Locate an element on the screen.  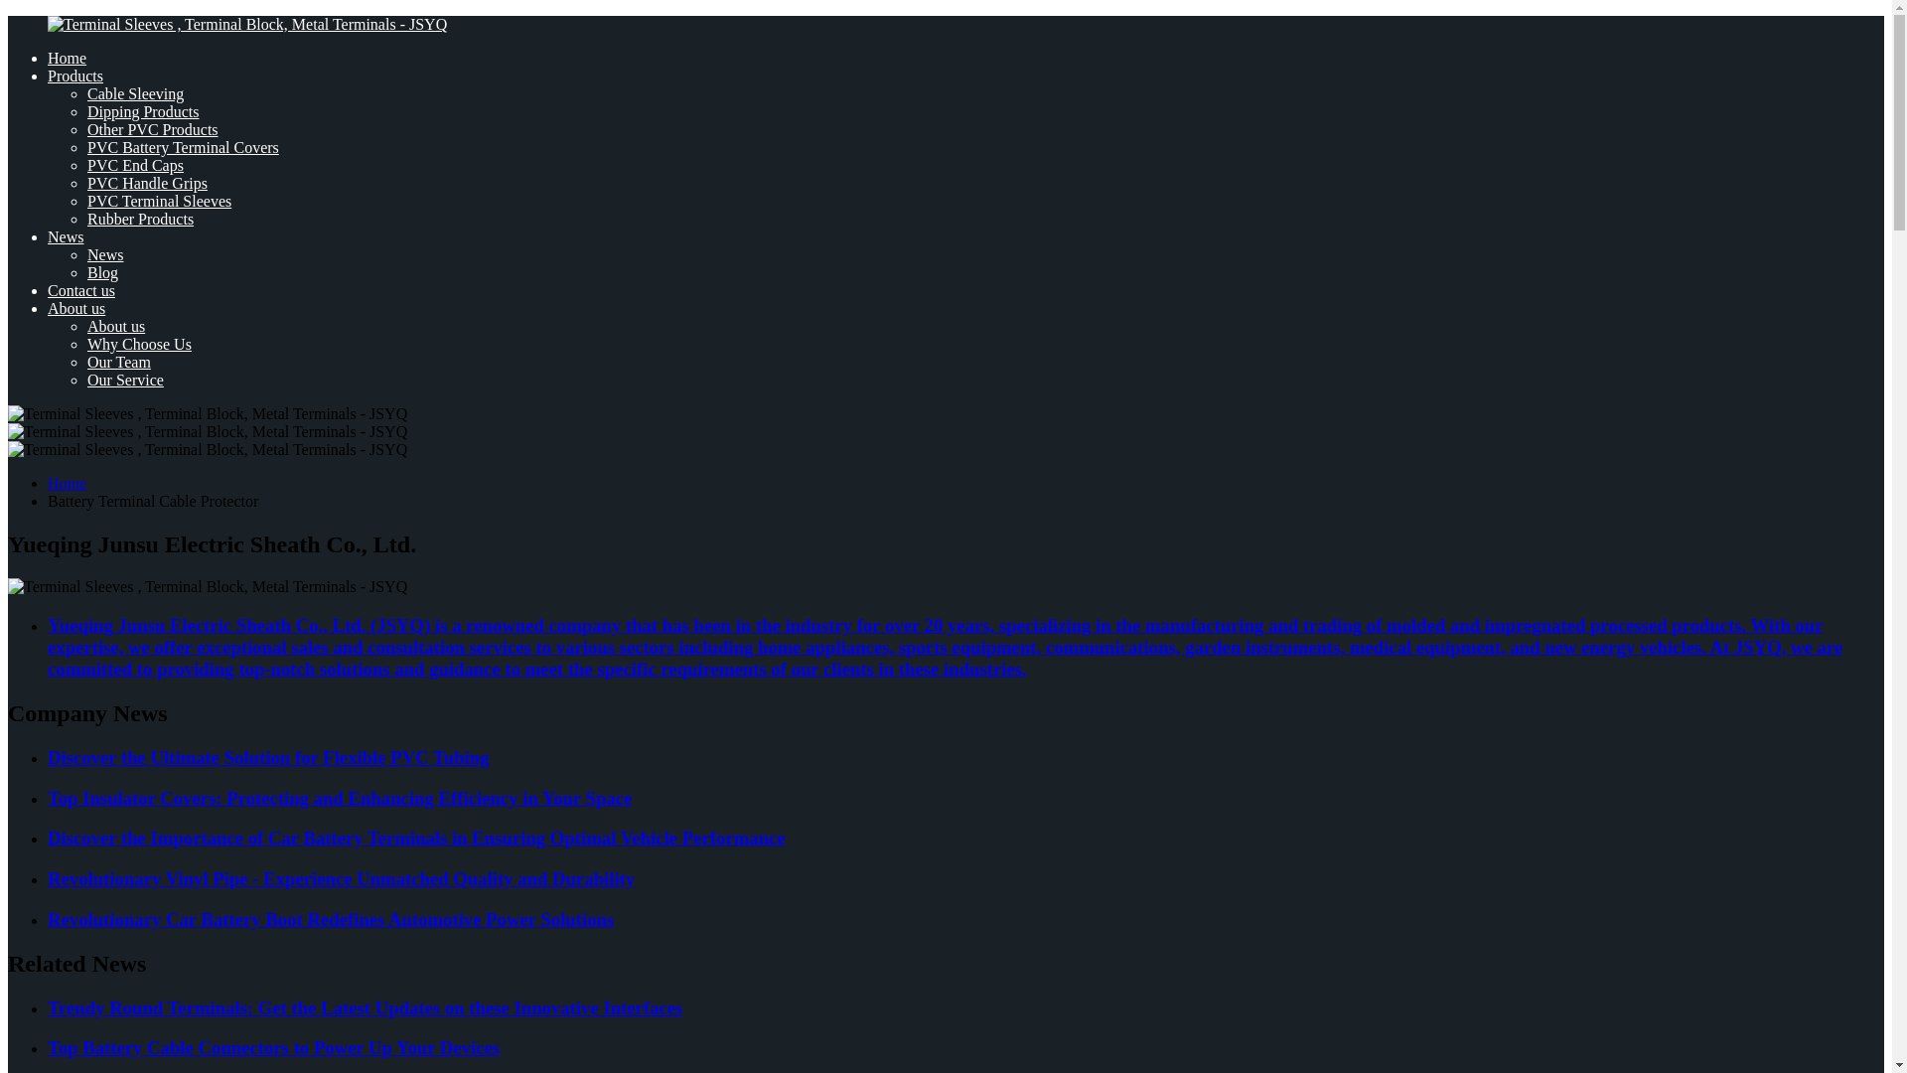
Other PVC Products is located at coordinates (153, 129).